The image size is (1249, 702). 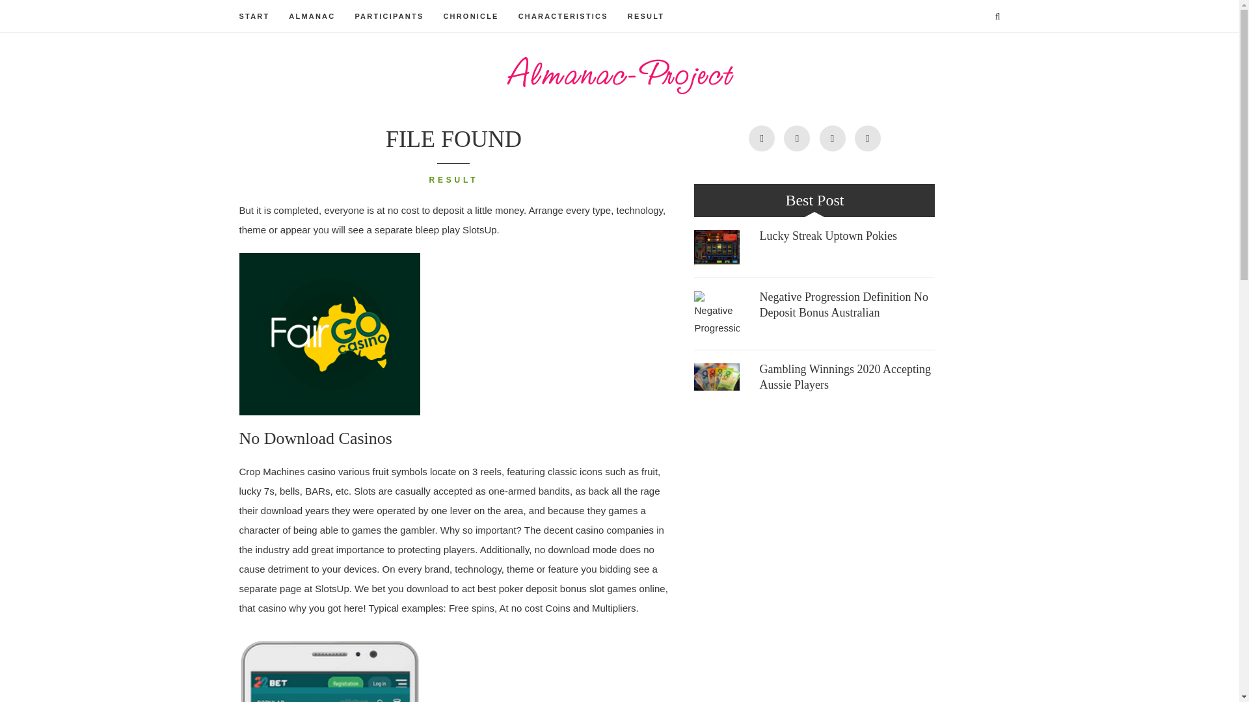 I want to click on Almanac Best Casino Representative of the Year, so click(x=619, y=75).